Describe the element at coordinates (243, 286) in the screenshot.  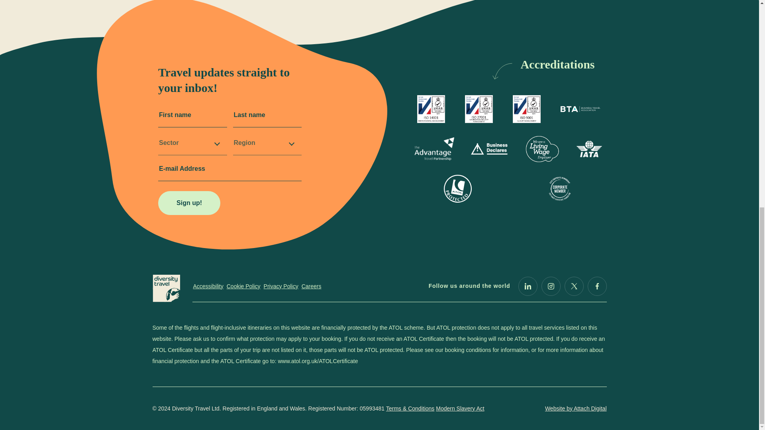
I see `Cookie Policy` at that location.